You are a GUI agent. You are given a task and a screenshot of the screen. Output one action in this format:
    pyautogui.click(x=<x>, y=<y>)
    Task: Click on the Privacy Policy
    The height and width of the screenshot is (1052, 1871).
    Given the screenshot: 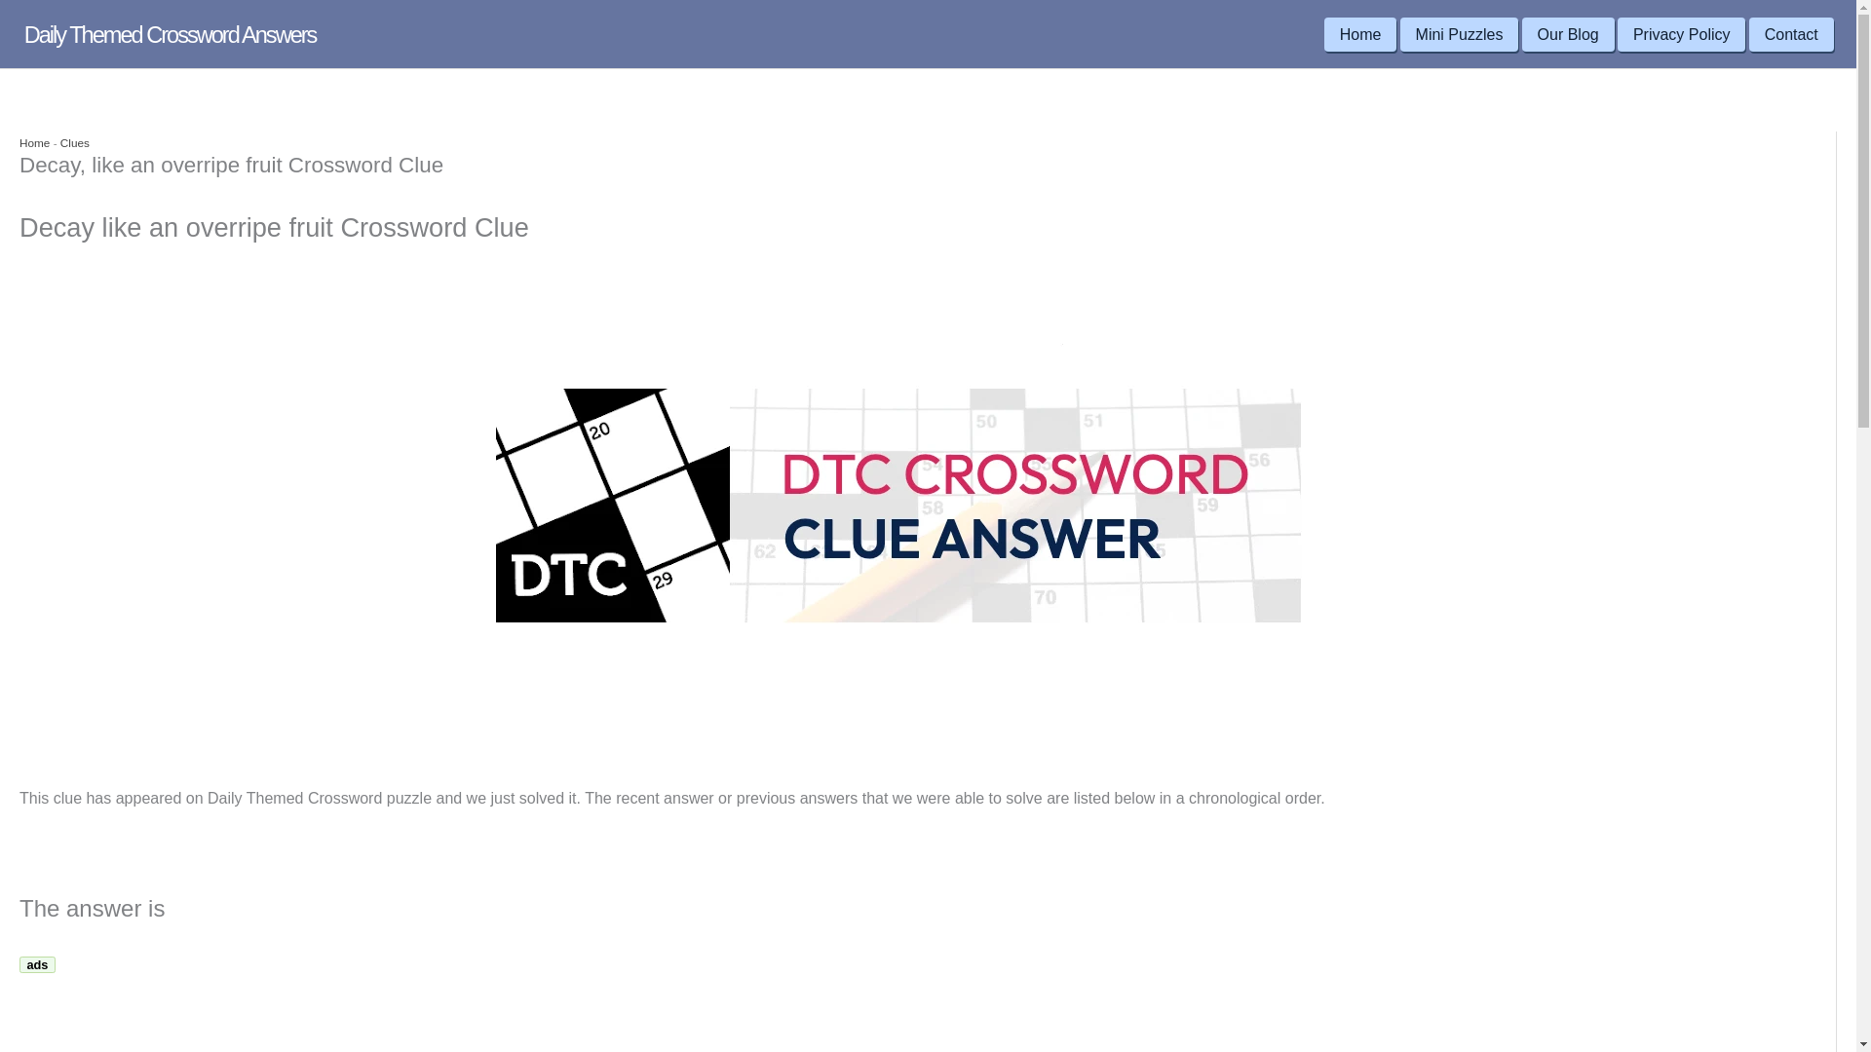 What is the action you would take?
    pyautogui.click(x=1682, y=34)
    